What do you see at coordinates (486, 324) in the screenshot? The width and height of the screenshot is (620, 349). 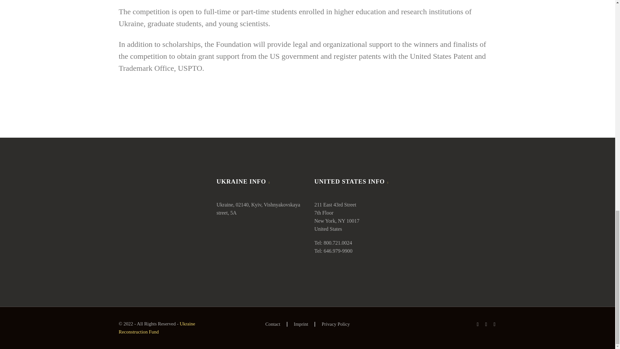 I see `LinkedIn` at bounding box center [486, 324].